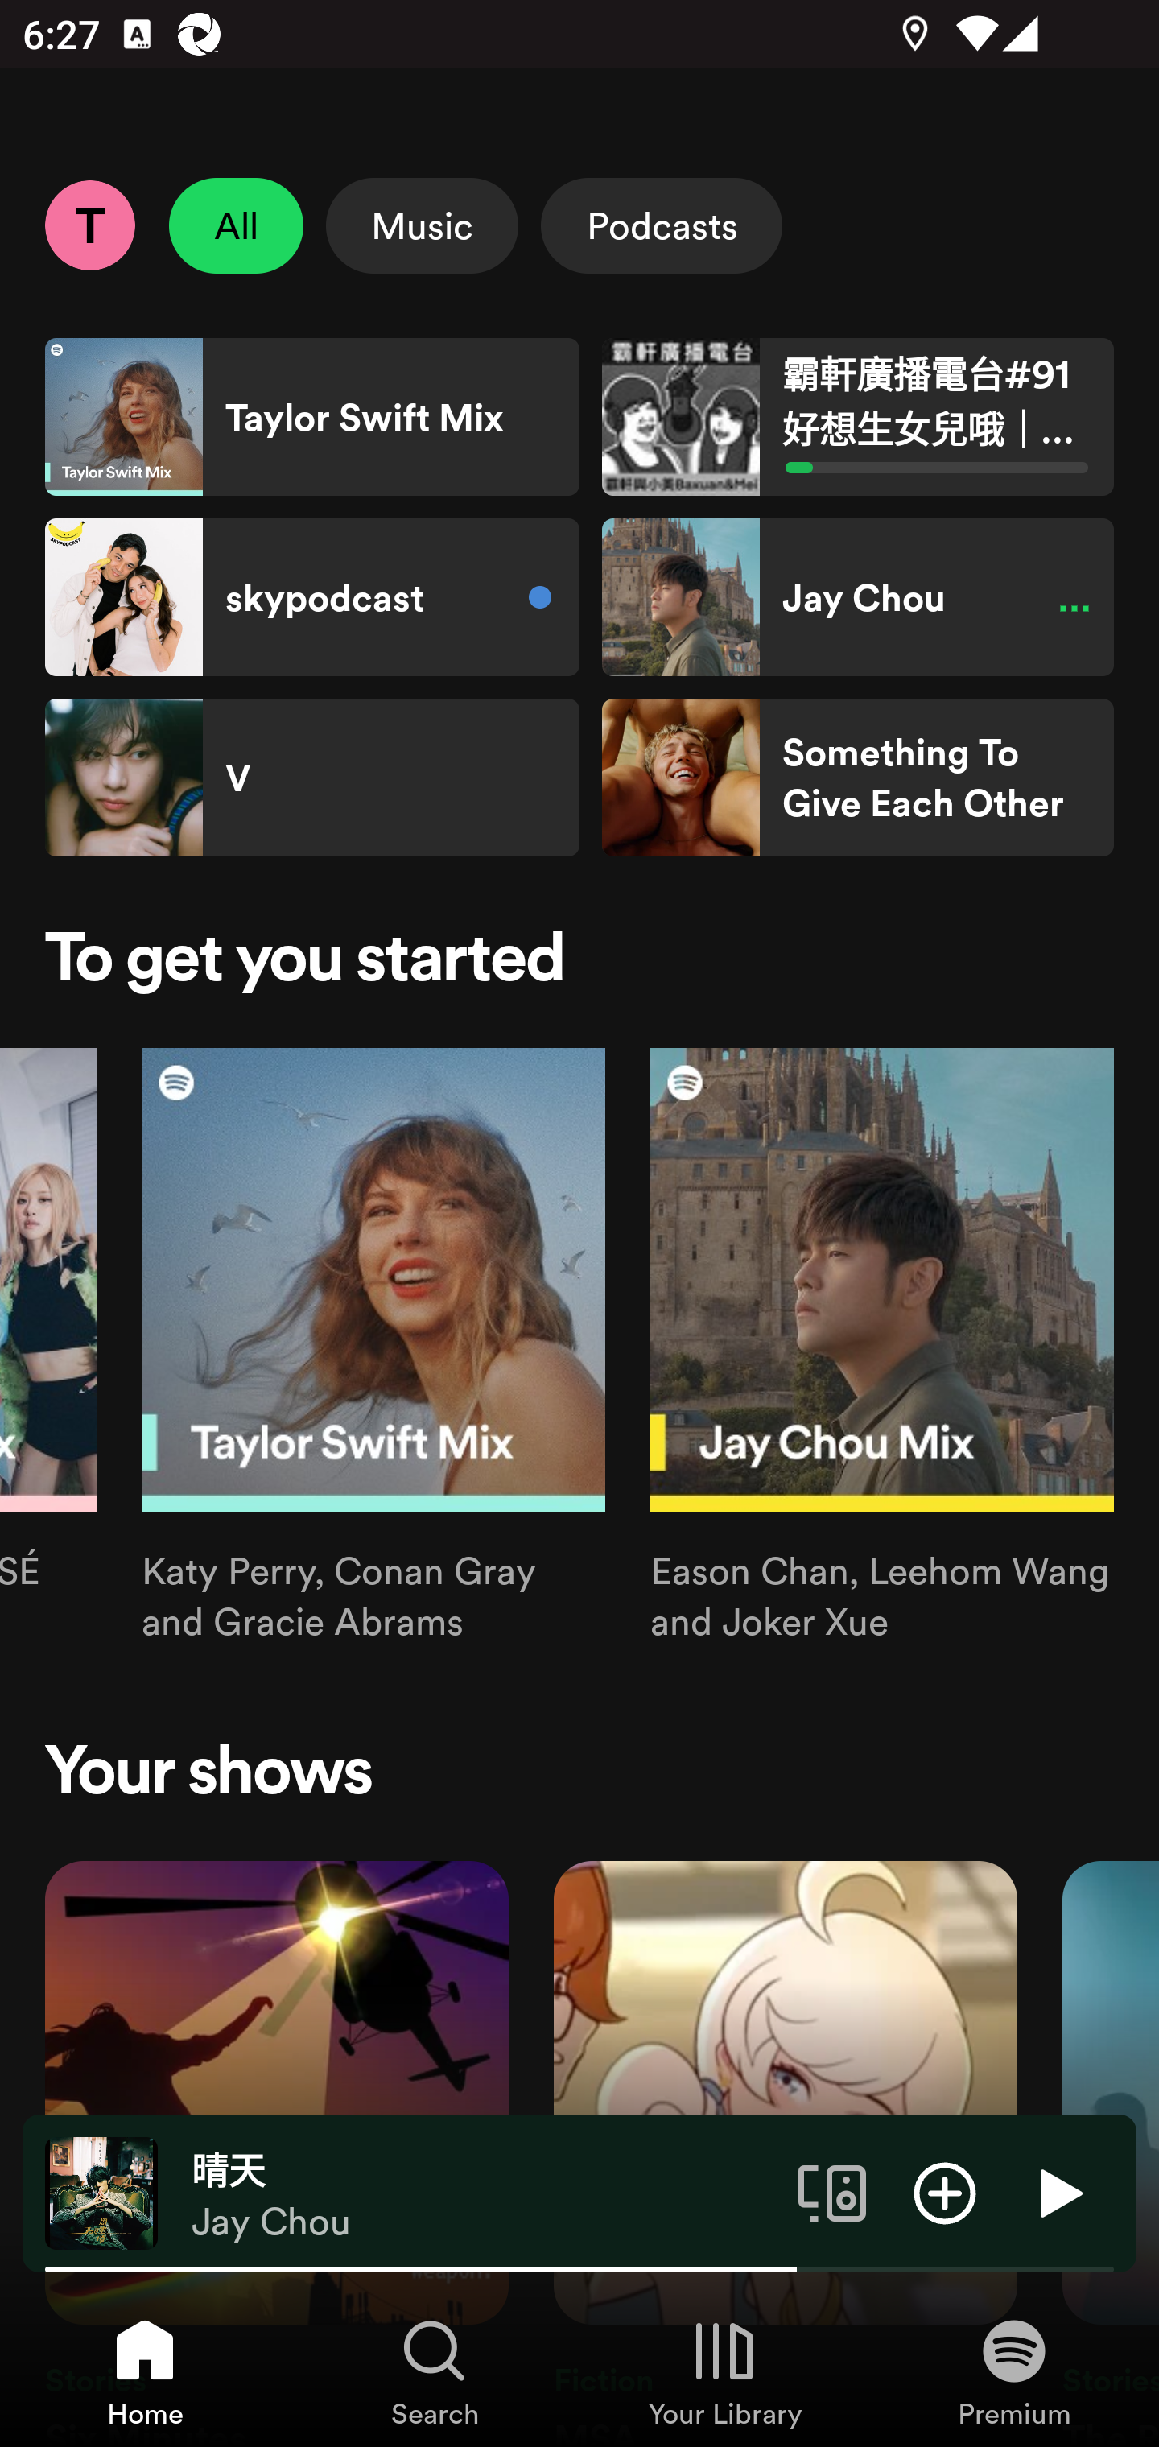 Image resolution: width=1159 pixels, height=2447 pixels. I want to click on Add item, so click(945, 2192).